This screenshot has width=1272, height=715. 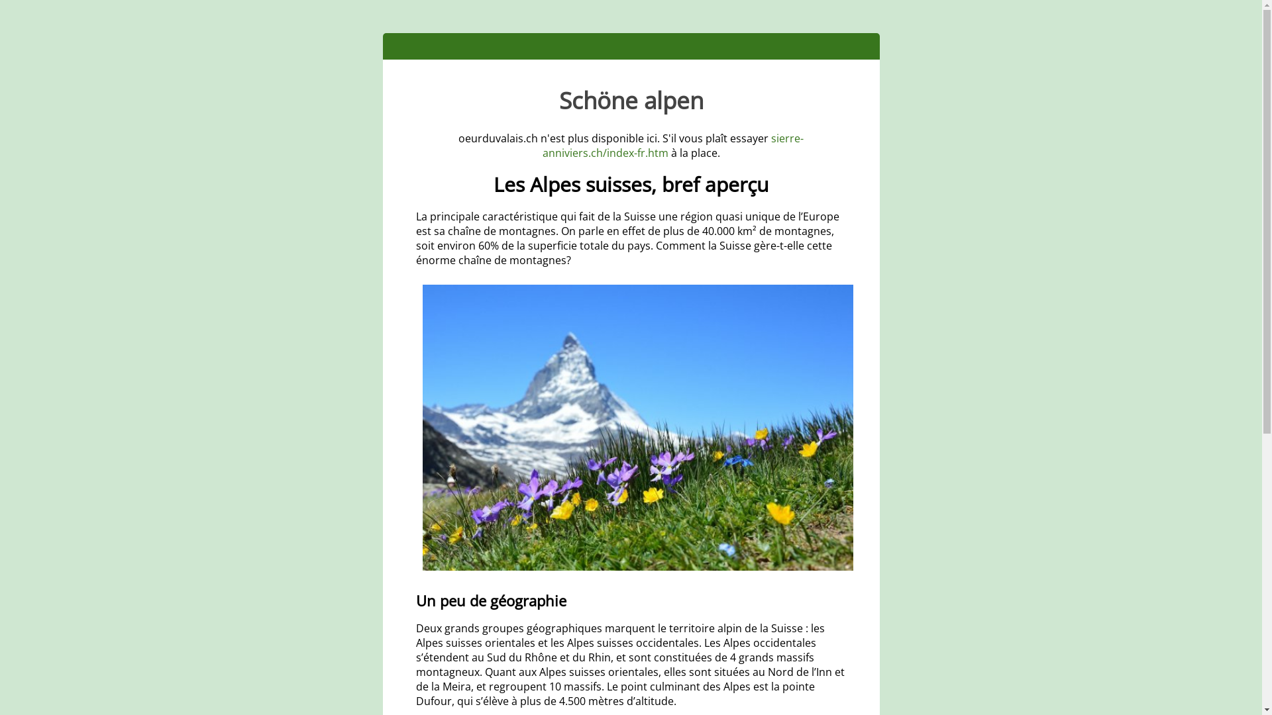 I want to click on sierre-anniviers.ch/index-fr.htm, so click(x=673, y=146).